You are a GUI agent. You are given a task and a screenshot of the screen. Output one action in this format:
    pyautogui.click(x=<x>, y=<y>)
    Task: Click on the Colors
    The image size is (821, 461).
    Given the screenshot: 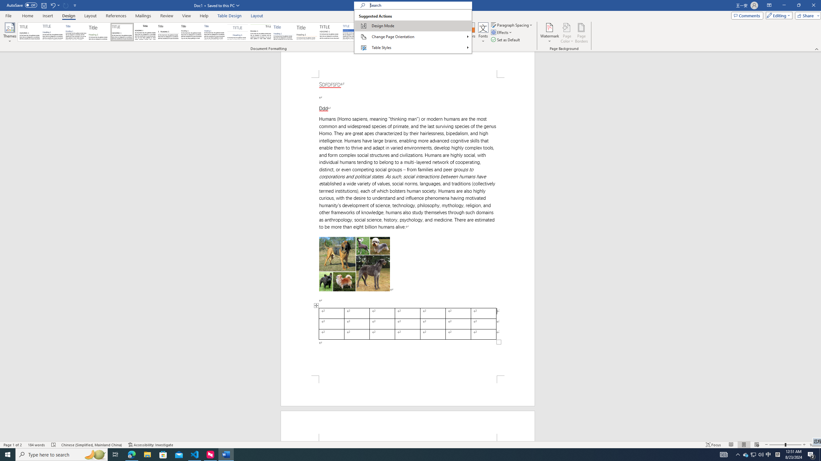 What is the action you would take?
    pyautogui.click(x=470, y=33)
    